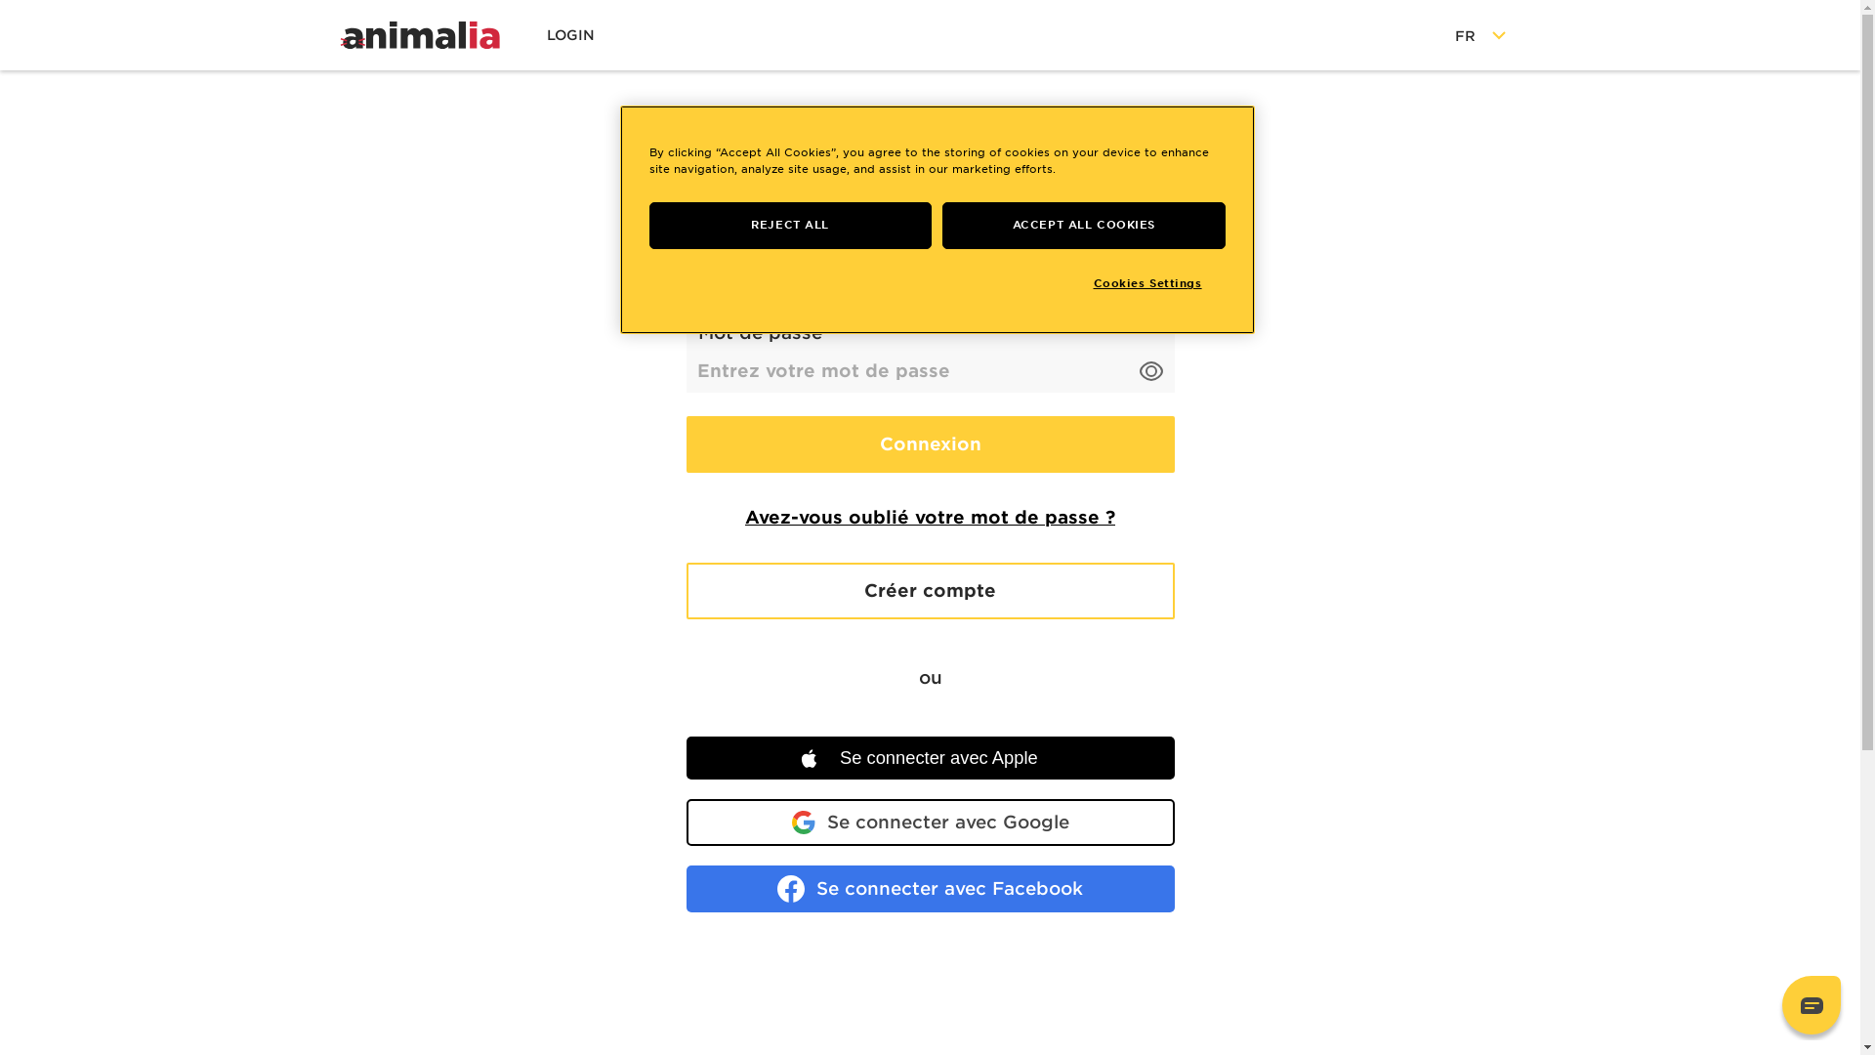 This screenshot has height=1055, width=1875. I want to click on ACCEPT ALL COOKIES, so click(1083, 226).